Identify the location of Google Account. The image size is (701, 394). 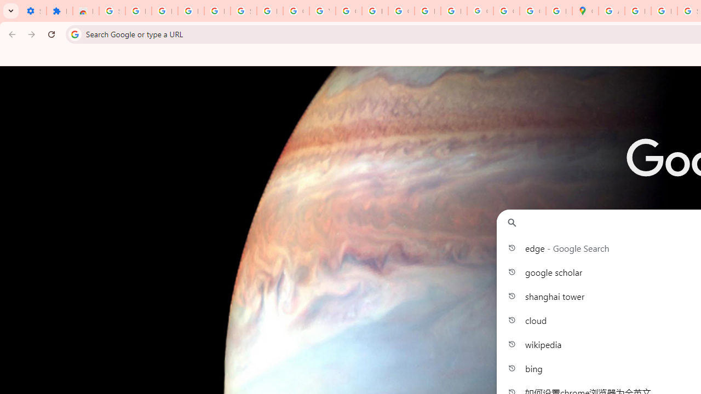
(296, 11).